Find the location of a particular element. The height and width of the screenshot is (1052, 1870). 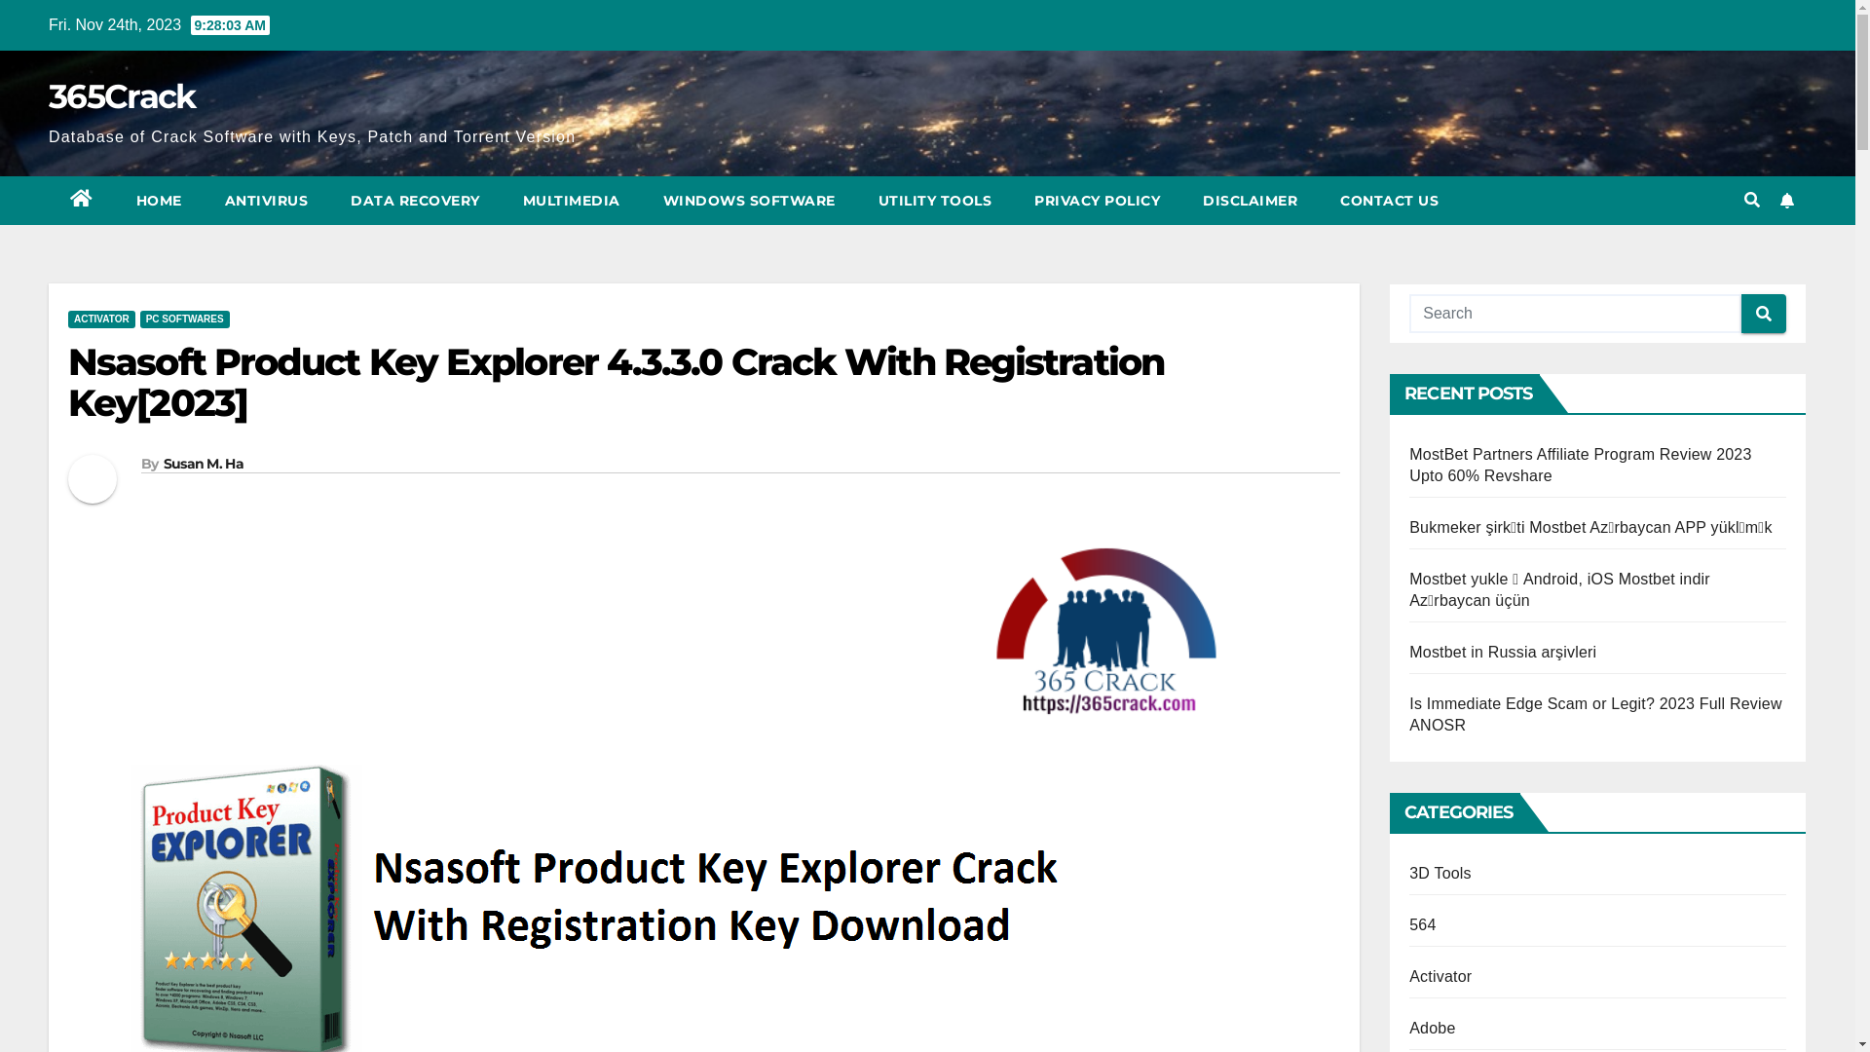

PC SOFTWARES is located at coordinates (185, 319).